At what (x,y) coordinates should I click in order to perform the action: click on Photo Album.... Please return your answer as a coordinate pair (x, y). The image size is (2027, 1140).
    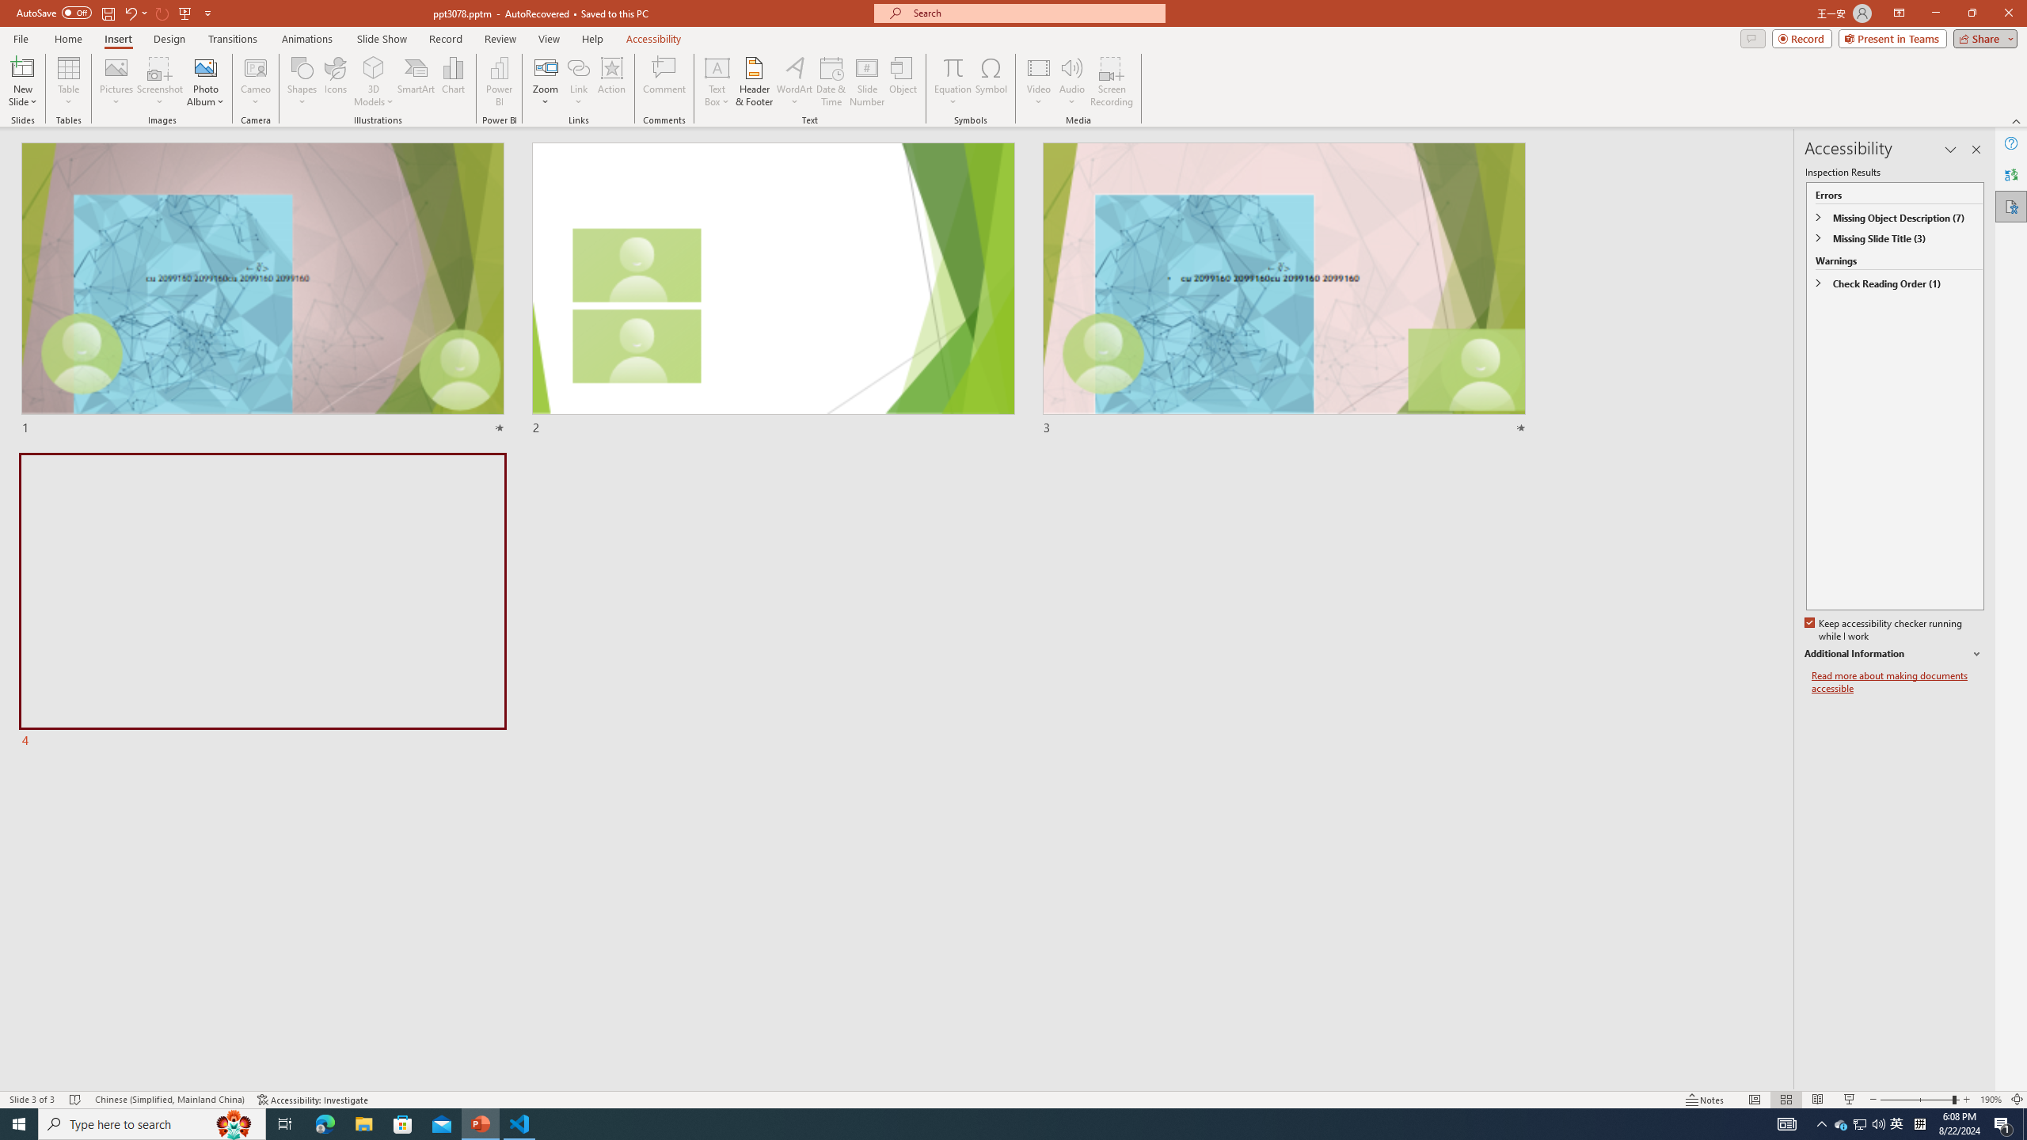
    Looking at the image, I should click on (205, 82).